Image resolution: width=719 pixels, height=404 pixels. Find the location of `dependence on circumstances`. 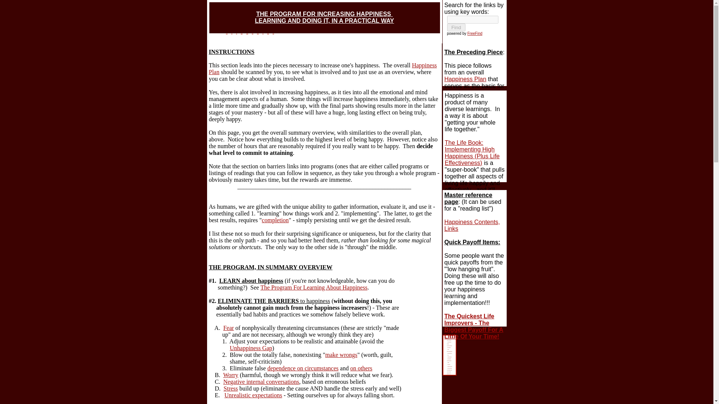

dependence on circumstances is located at coordinates (303, 368).